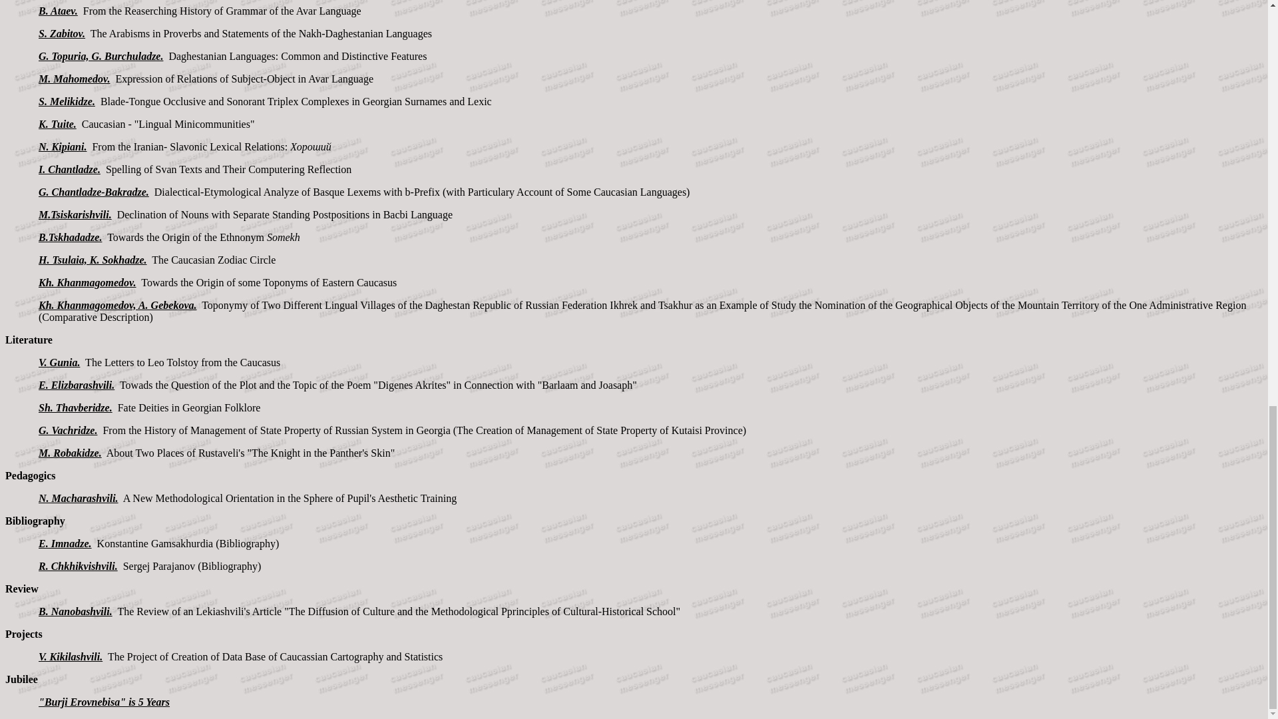 The height and width of the screenshot is (719, 1278). Describe the element at coordinates (61, 33) in the screenshot. I see `S. Zabitov.` at that location.